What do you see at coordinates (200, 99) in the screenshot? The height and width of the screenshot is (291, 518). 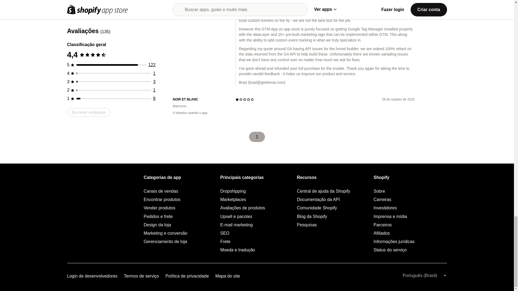 I see `NOIR ET BLANC` at bounding box center [200, 99].